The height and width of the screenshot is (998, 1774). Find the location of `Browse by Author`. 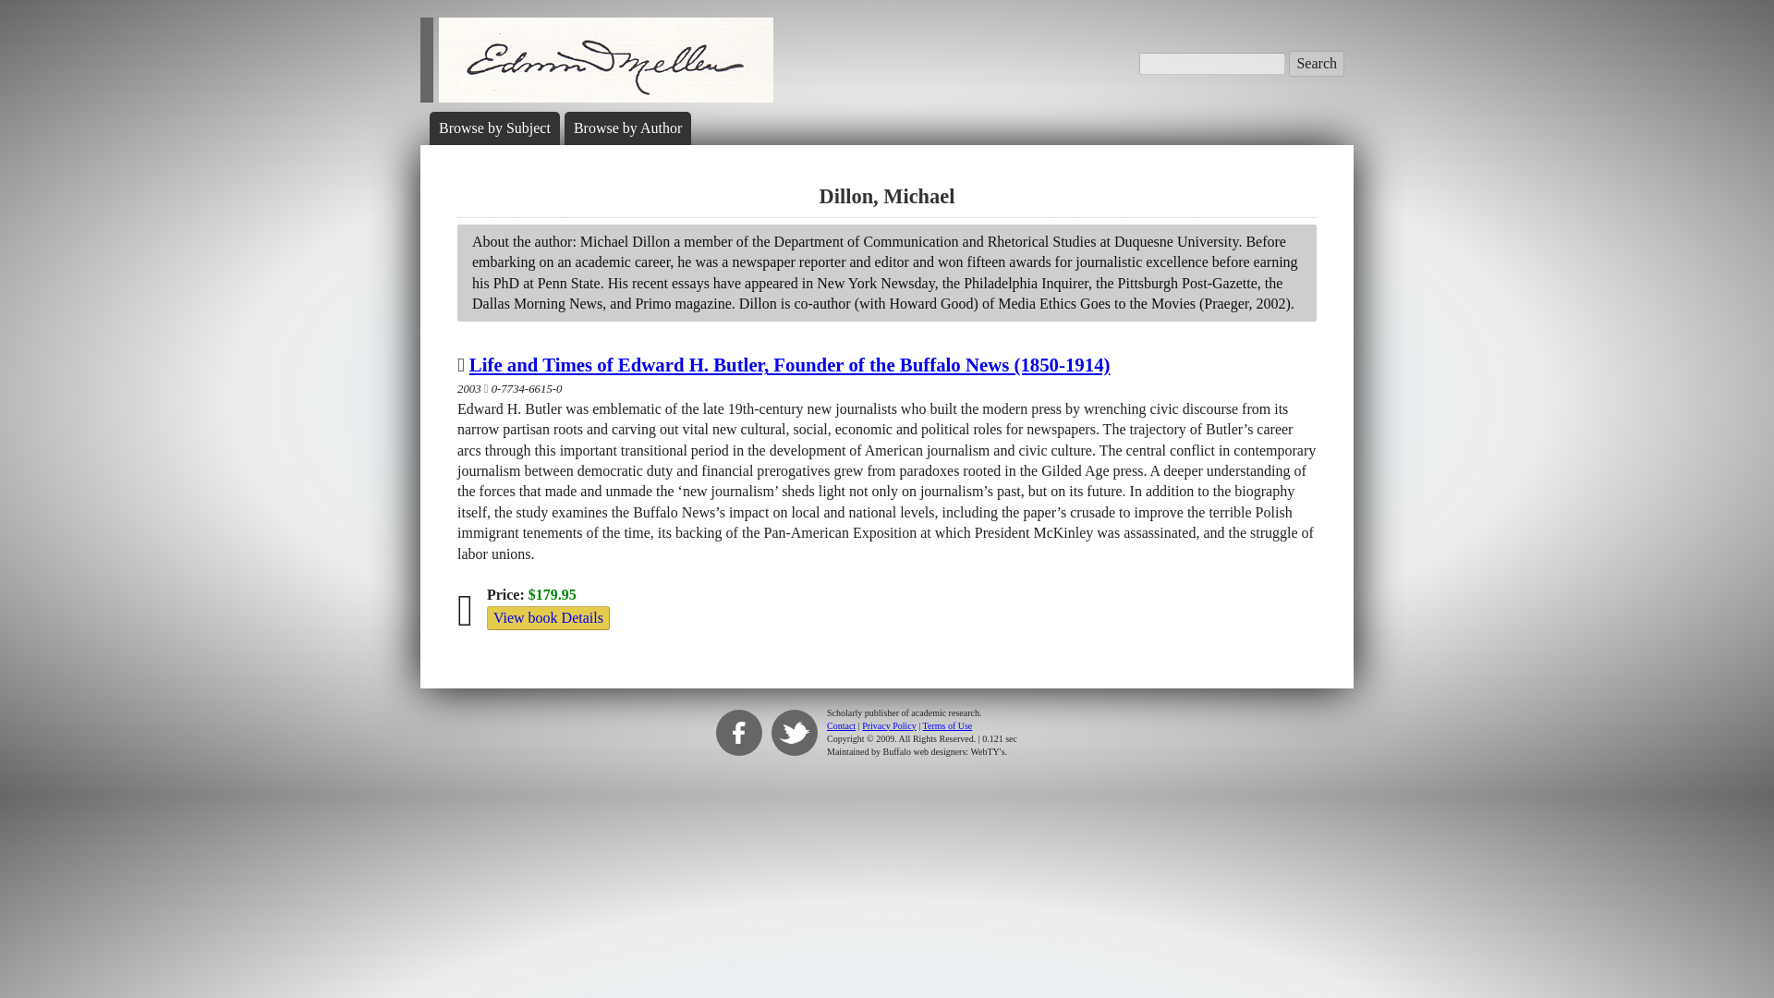

Browse by Author is located at coordinates (626, 128).